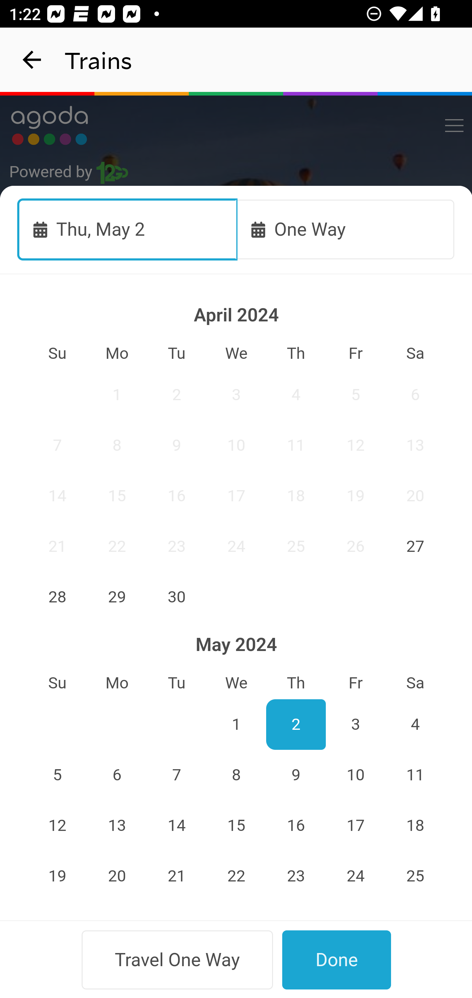  I want to click on 22, so click(237, 876).